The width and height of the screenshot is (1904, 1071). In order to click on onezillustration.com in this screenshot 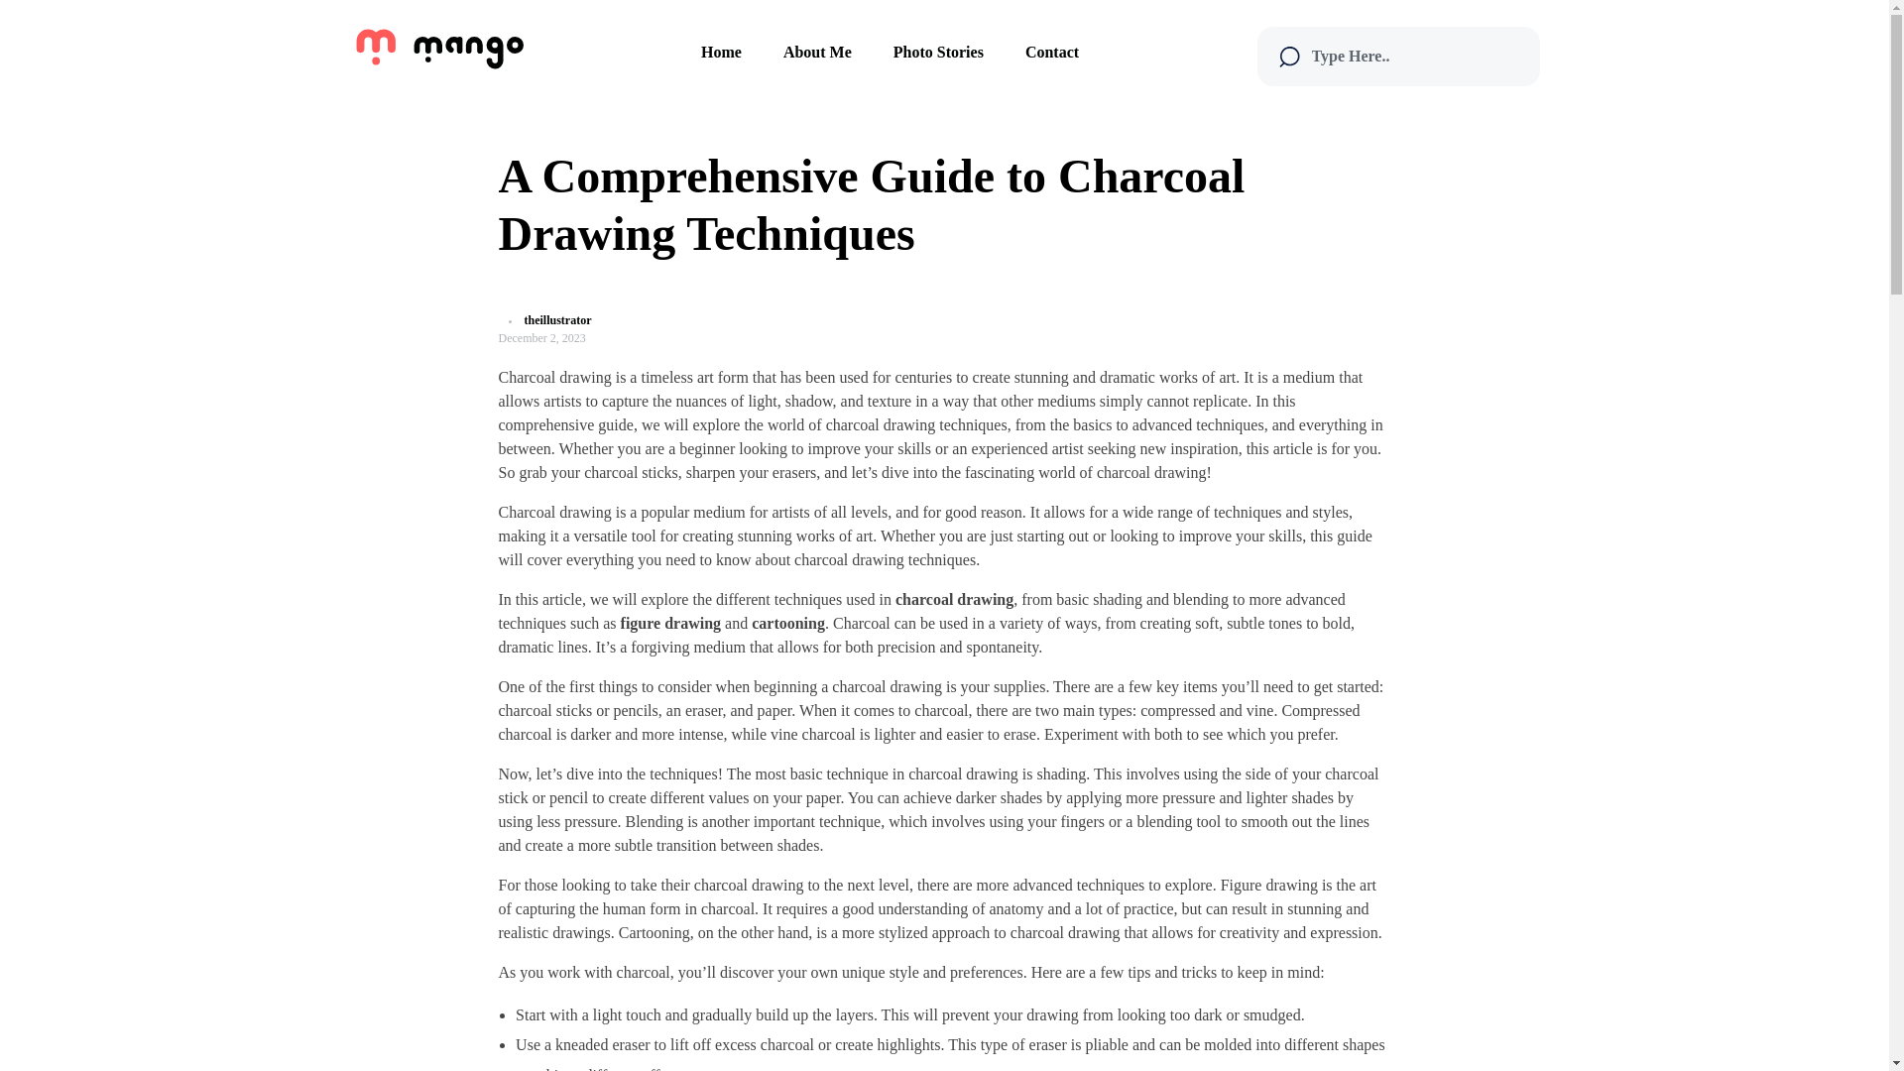, I will do `click(439, 46)`.